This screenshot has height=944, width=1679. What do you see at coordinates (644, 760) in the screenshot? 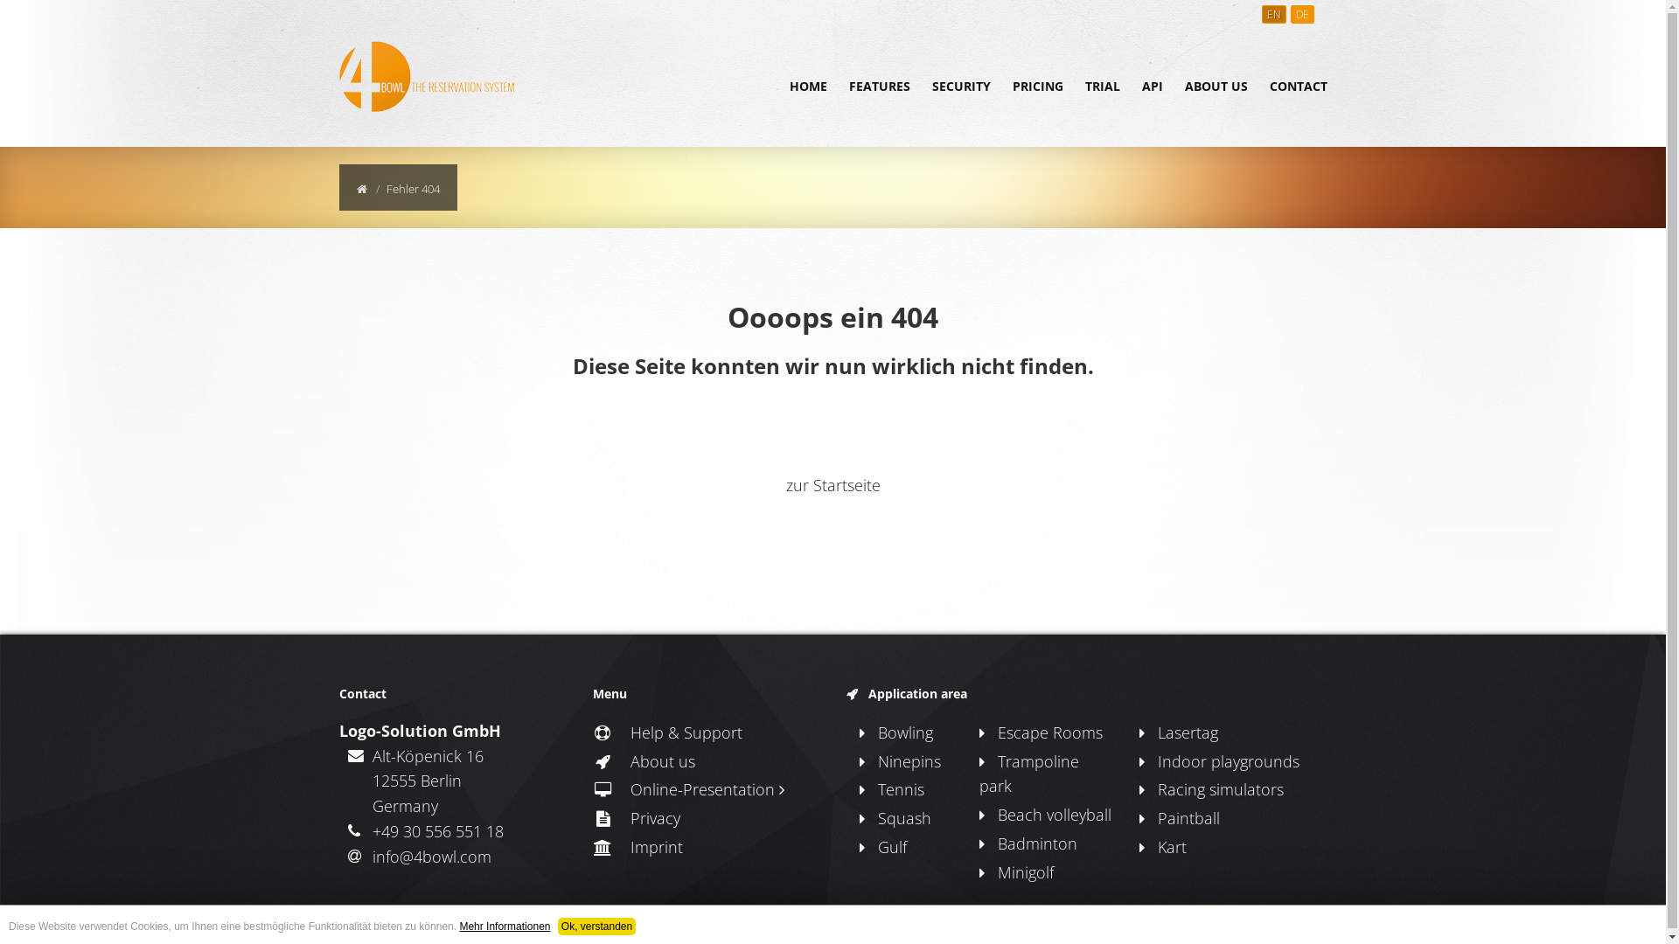
I see `   About us` at bounding box center [644, 760].